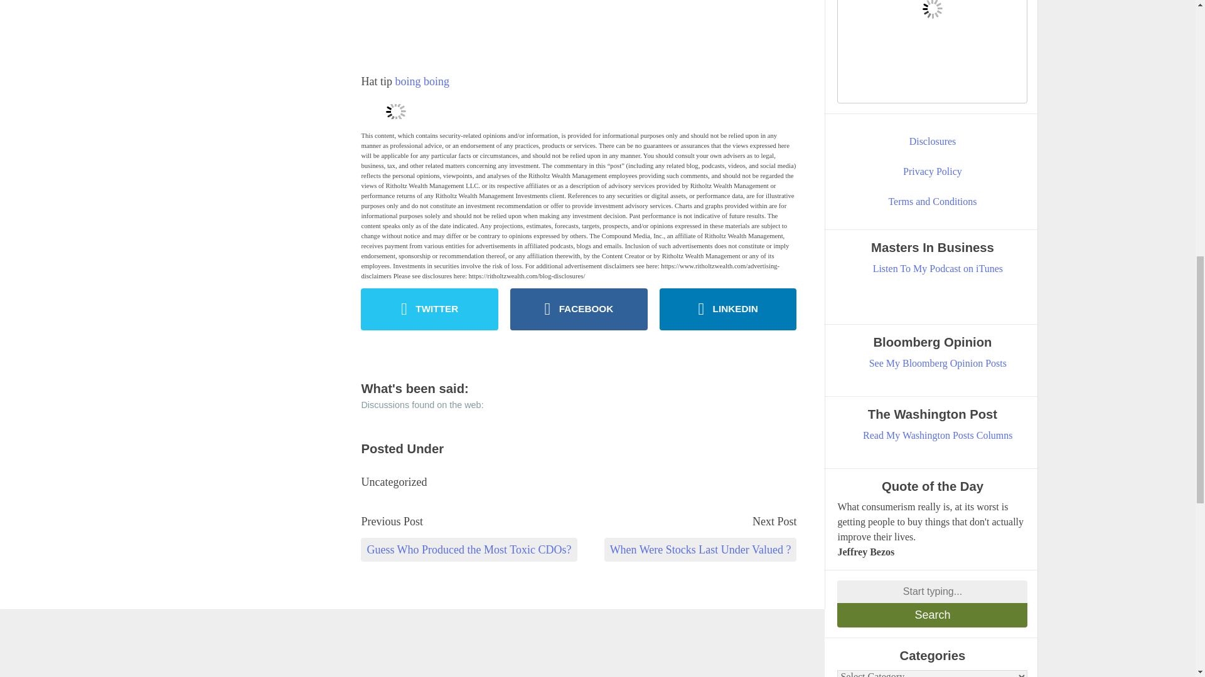 The height and width of the screenshot is (677, 1205). I want to click on See My Bloomberg Opinion Posts, so click(938, 364).